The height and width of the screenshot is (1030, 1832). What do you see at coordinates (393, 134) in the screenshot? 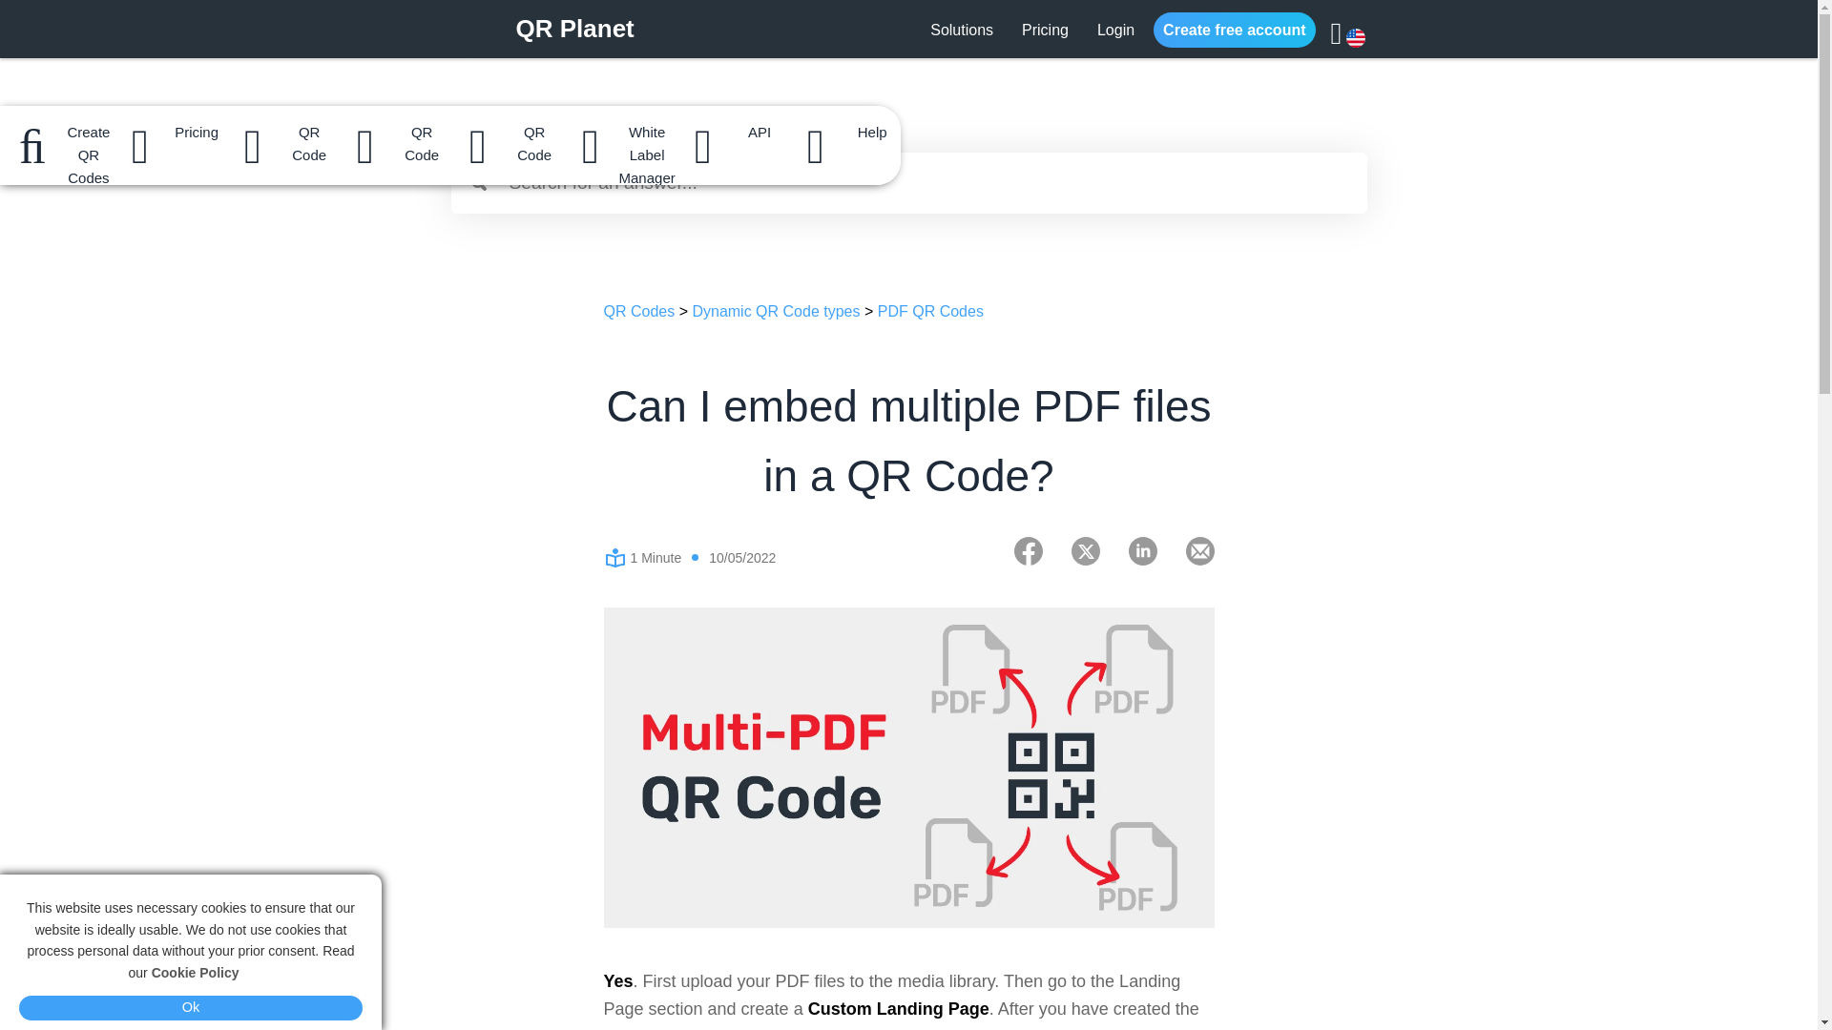
I see `QR Code Management` at bounding box center [393, 134].